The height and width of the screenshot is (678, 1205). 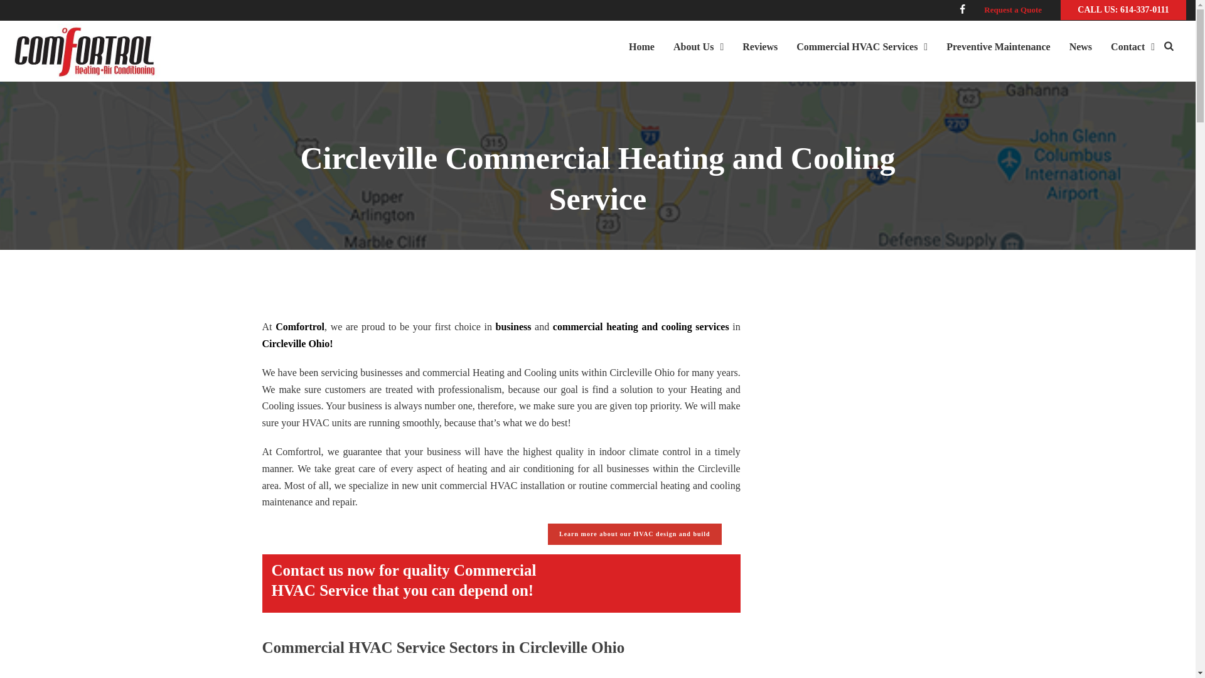 I want to click on CALL US: 614-337-0111, so click(x=1123, y=10).